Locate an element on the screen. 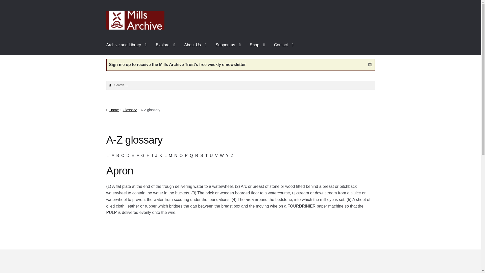 This screenshot has width=485, height=273. Explore is located at coordinates (165, 45).